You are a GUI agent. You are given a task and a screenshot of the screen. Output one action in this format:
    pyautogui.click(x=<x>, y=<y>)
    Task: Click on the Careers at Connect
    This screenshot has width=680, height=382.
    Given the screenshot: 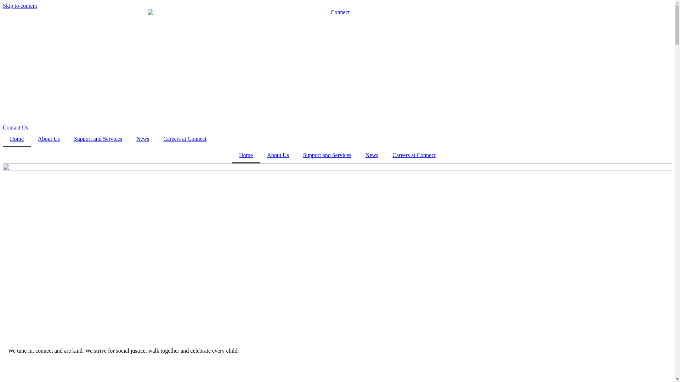 What is the action you would take?
    pyautogui.click(x=414, y=155)
    